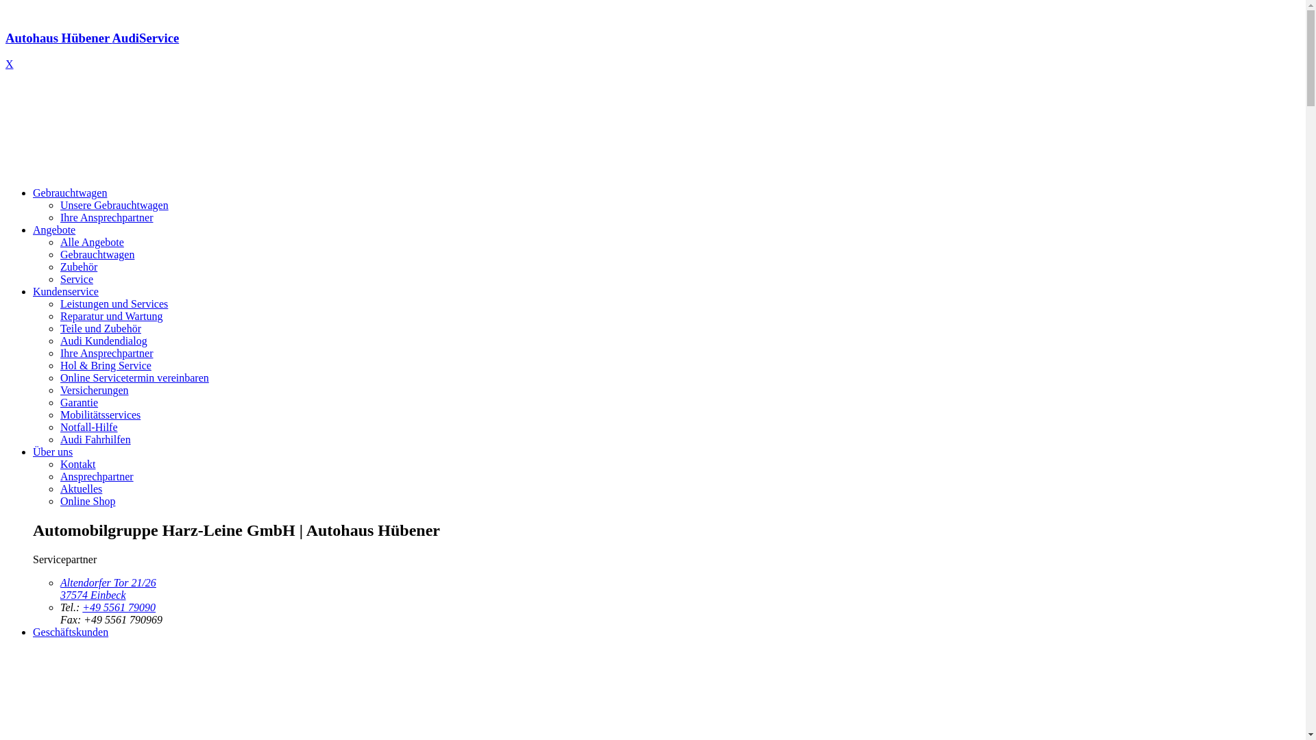  Describe the element at coordinates (107, 218) in the screenshot. I see `Ihre Ansprechpartner` at that location.